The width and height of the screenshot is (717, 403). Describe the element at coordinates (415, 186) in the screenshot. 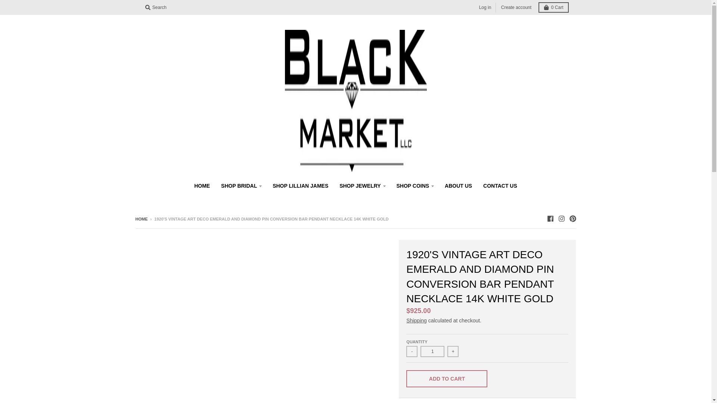

I see `SHOP COINS` at that location.